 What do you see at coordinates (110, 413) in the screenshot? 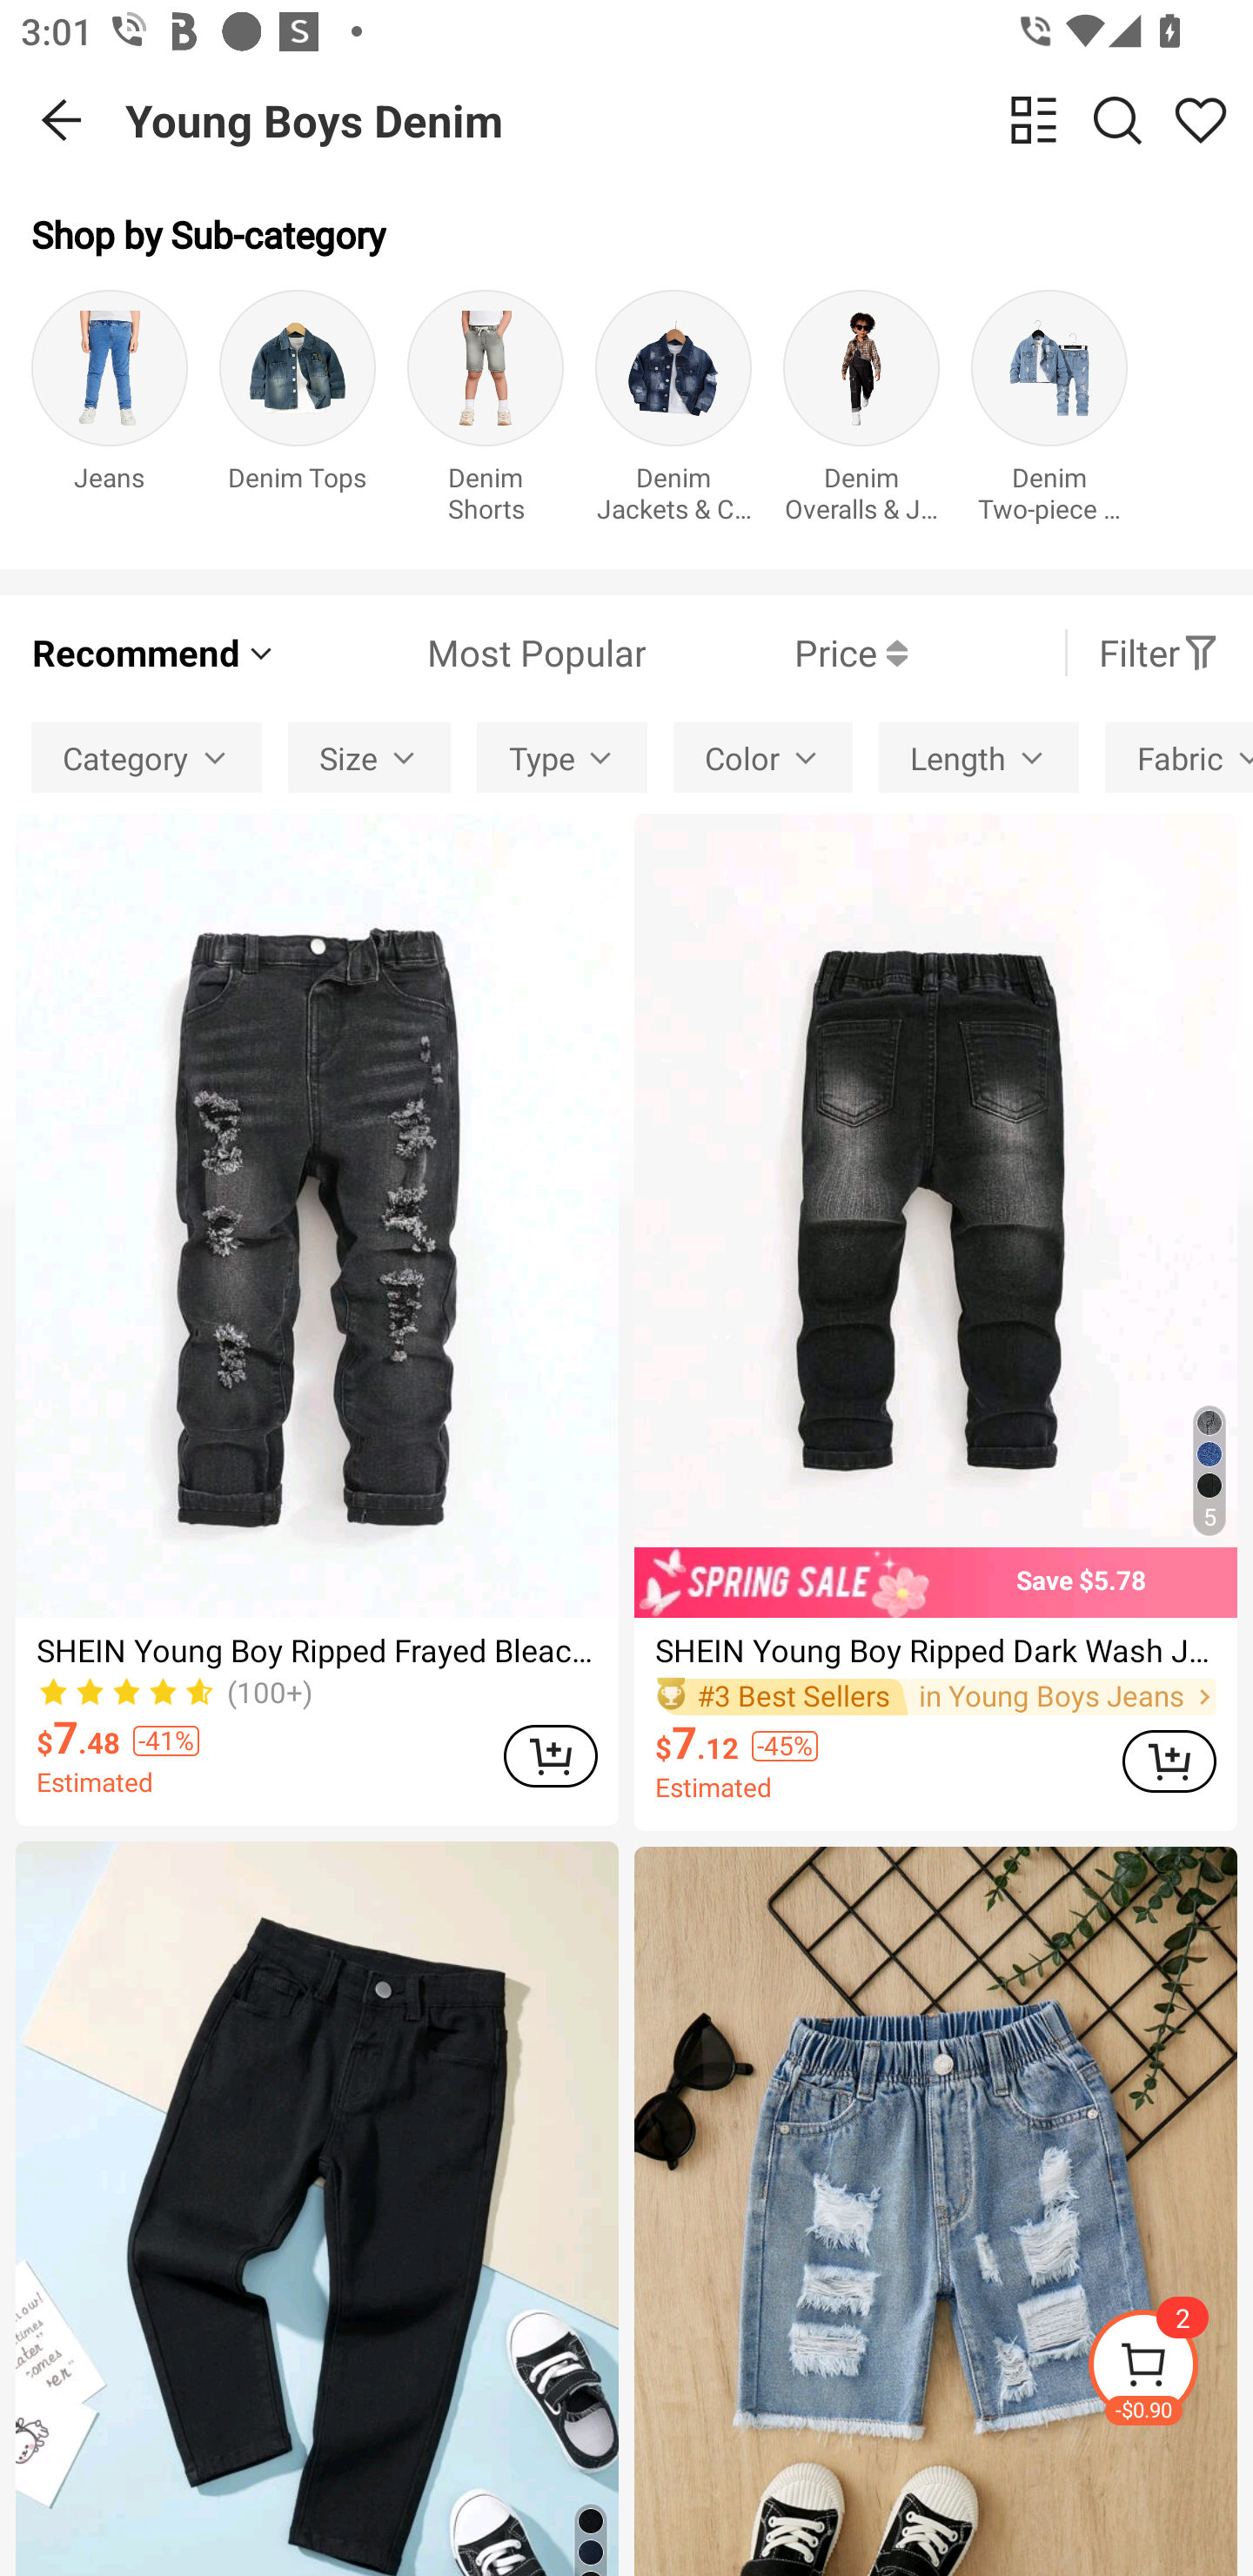
I see `Jeans` at bounding box center [110, 413].